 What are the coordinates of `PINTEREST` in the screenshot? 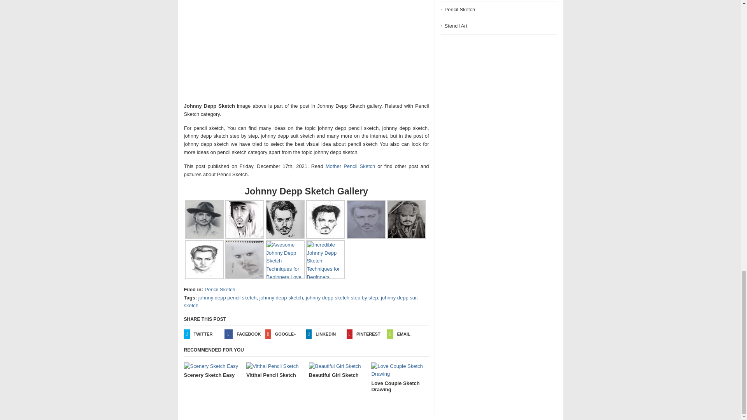 It's located at (367, 334).